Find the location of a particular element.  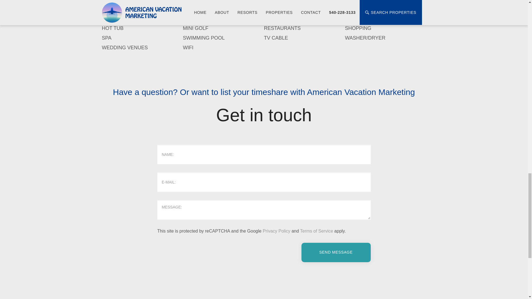

SEND MESSAGE is located at coordinates (336, 252).